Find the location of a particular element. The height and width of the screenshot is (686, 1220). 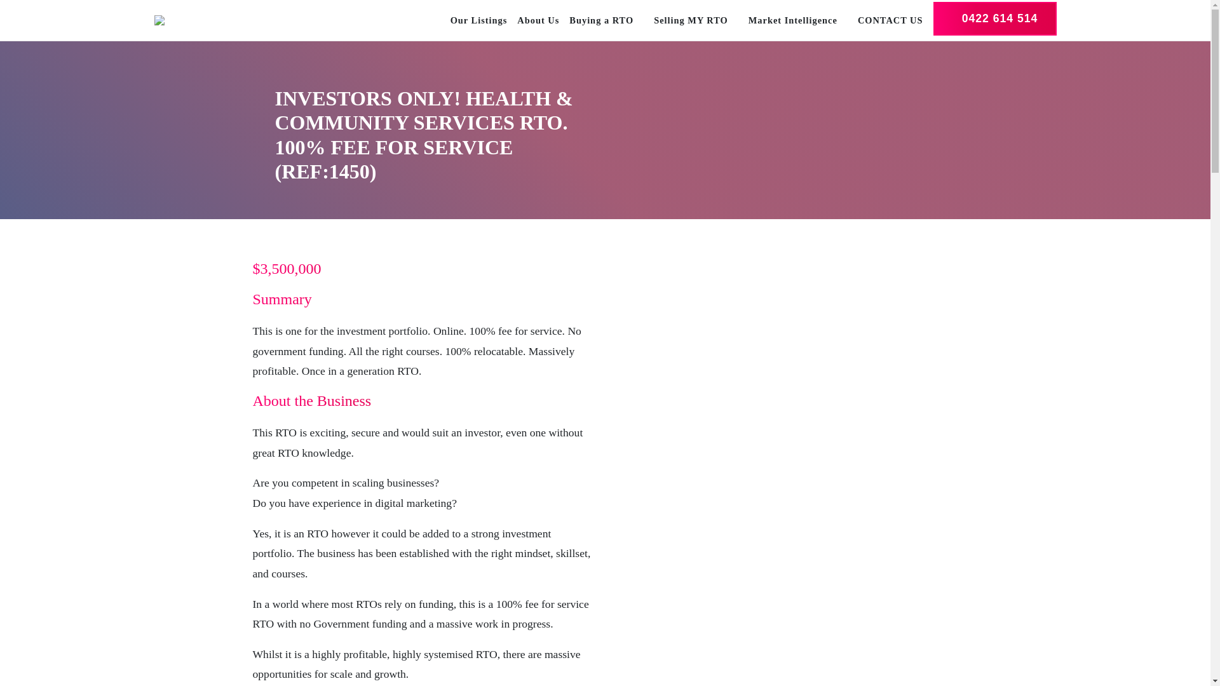

Buying a RTO is located at coordinates (601, 20).